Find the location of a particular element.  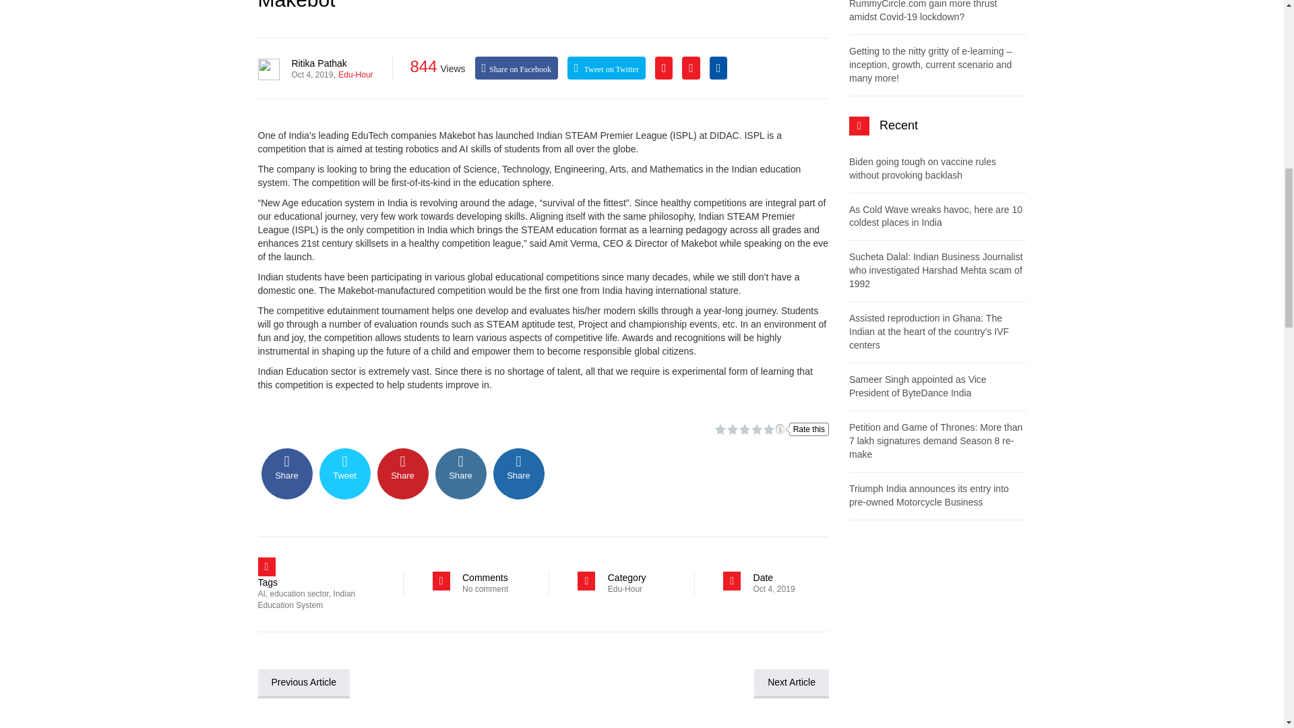

Share on Pinterest is located at coordinates (403, 473).